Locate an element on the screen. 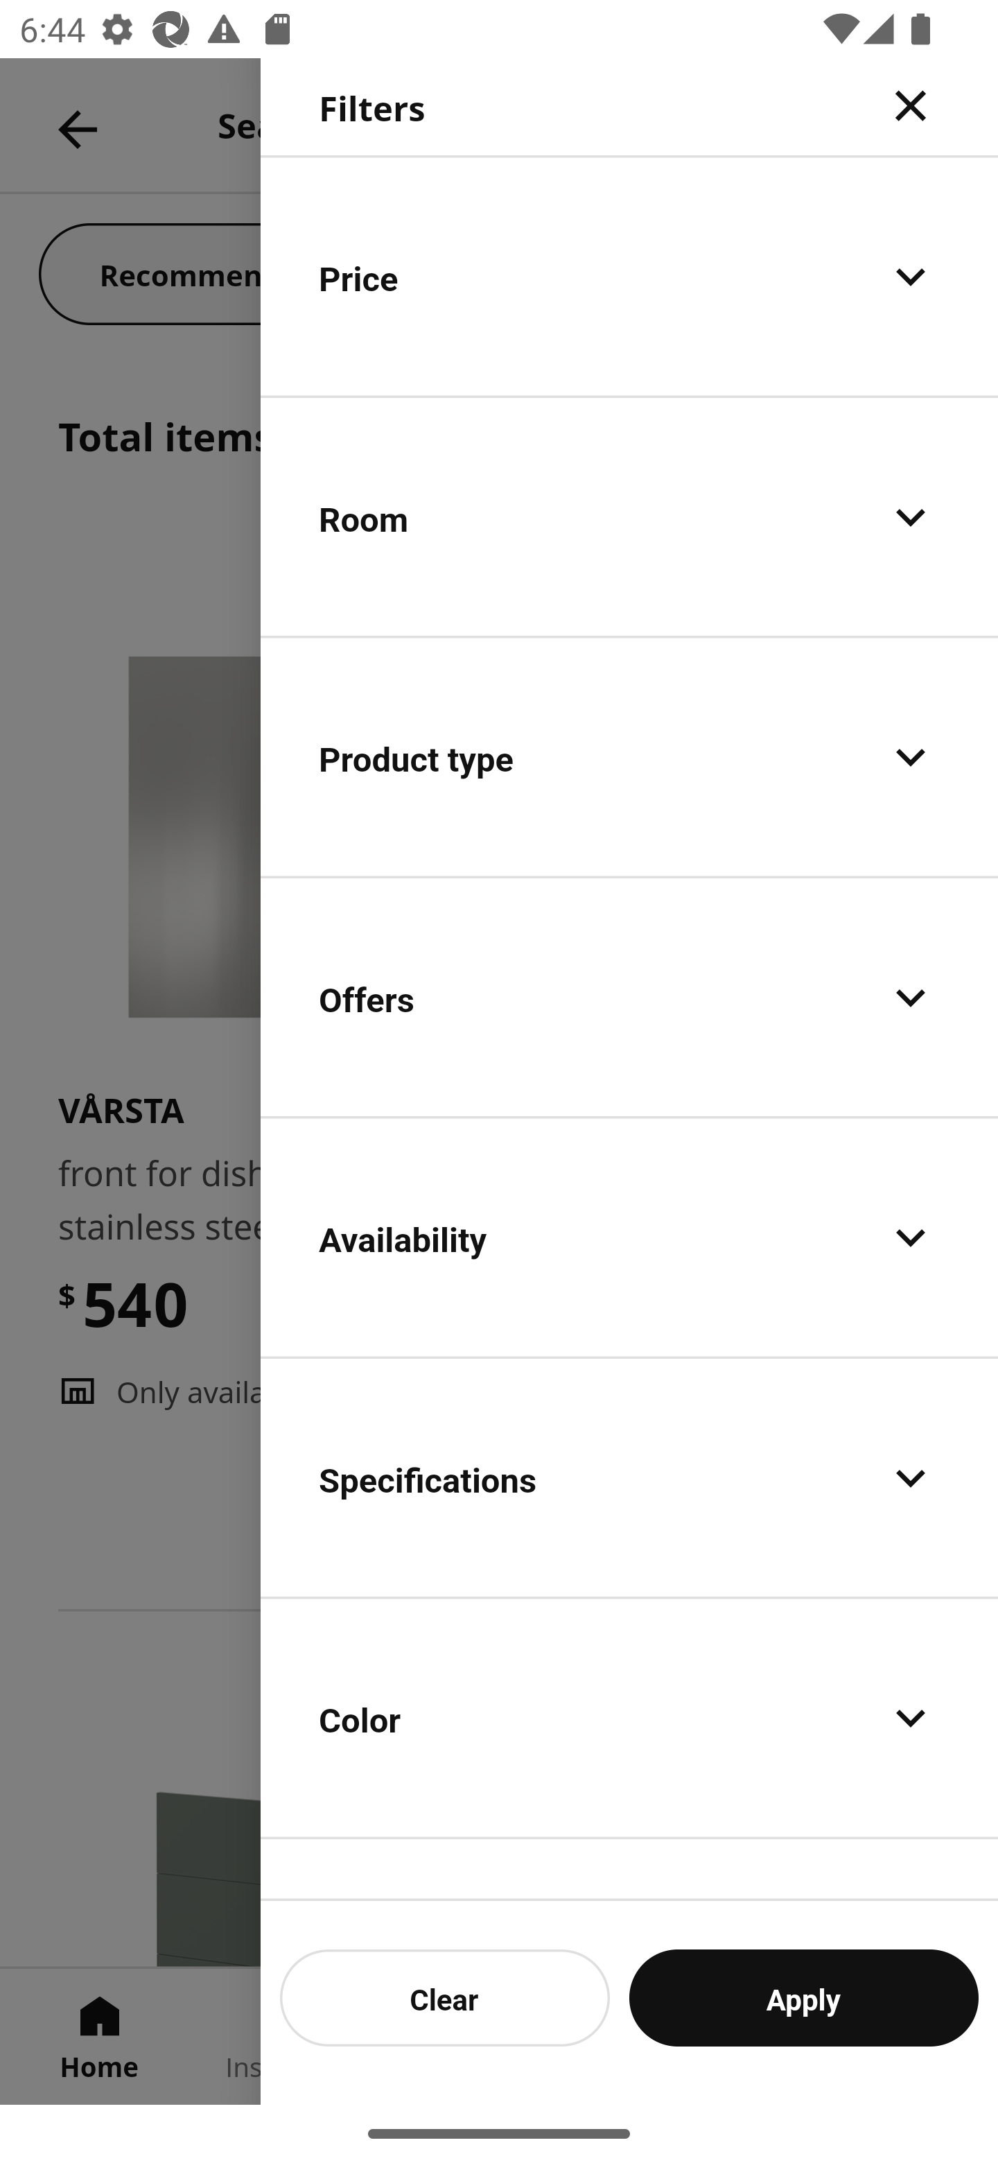 Image resolution: width=998 pixels, height=2163 pixels. Availability is located at coordinates (629, 1237).